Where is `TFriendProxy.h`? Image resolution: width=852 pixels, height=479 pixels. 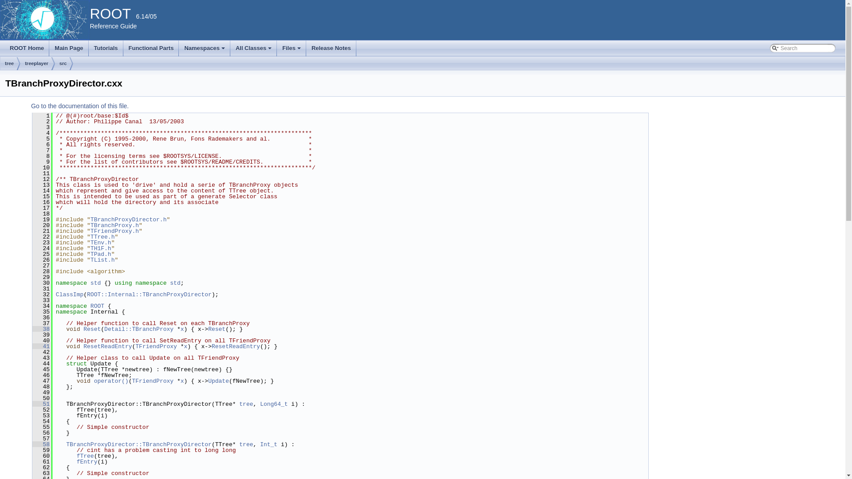 TFriendProxy.h is located at coordinates (114, 232).